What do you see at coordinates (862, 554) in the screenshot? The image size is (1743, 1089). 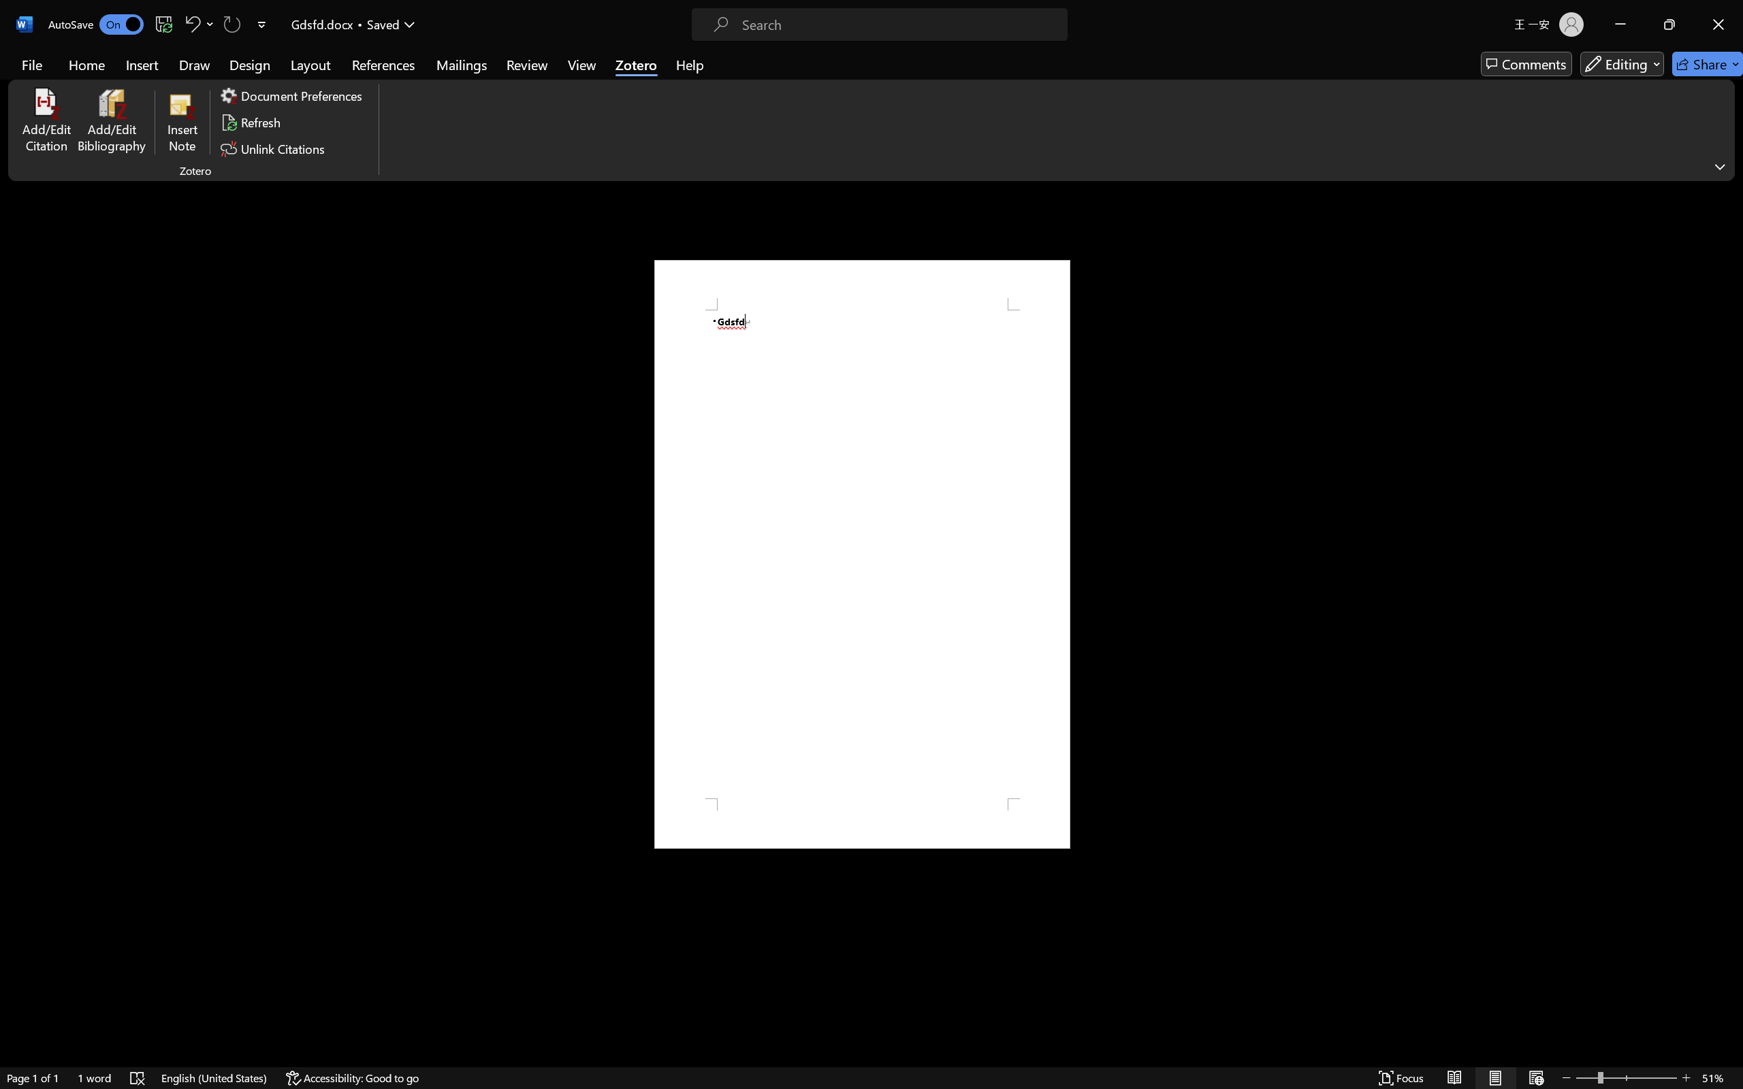 I see `Page 1 content` at bounding box center [862, 554].